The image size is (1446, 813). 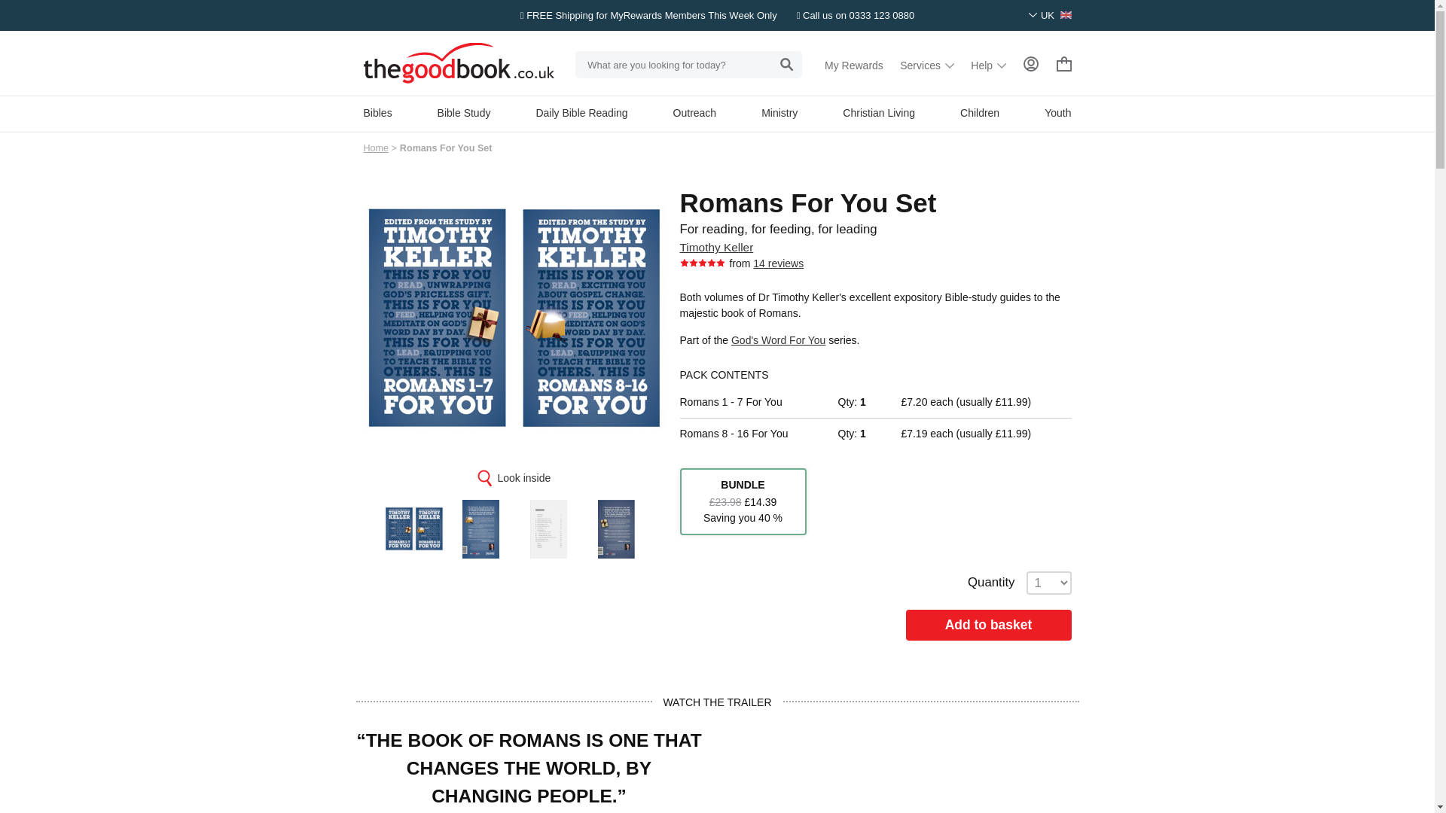 What do you see at coordinates (988, 65) in the screenshot?
I see `Help` at bounding box center [988, 65].